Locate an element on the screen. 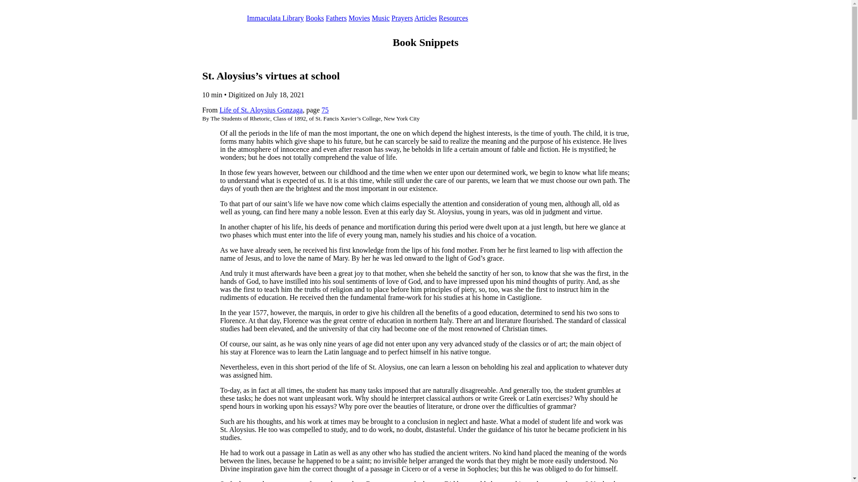 The image size is (858, 482). Prayers is located at coordinates (402, 18).